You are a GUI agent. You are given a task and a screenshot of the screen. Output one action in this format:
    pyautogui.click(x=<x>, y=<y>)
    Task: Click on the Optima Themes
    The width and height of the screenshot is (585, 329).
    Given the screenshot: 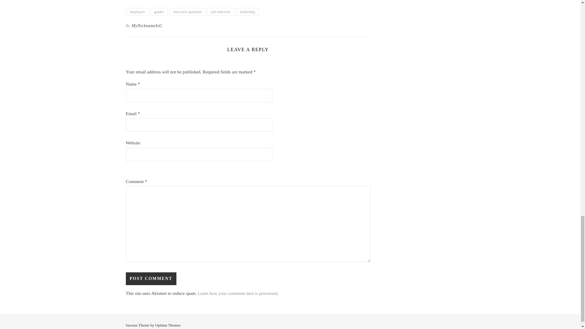 What is the action you would take?
    pyautogui.click(x=168, y=325)
    